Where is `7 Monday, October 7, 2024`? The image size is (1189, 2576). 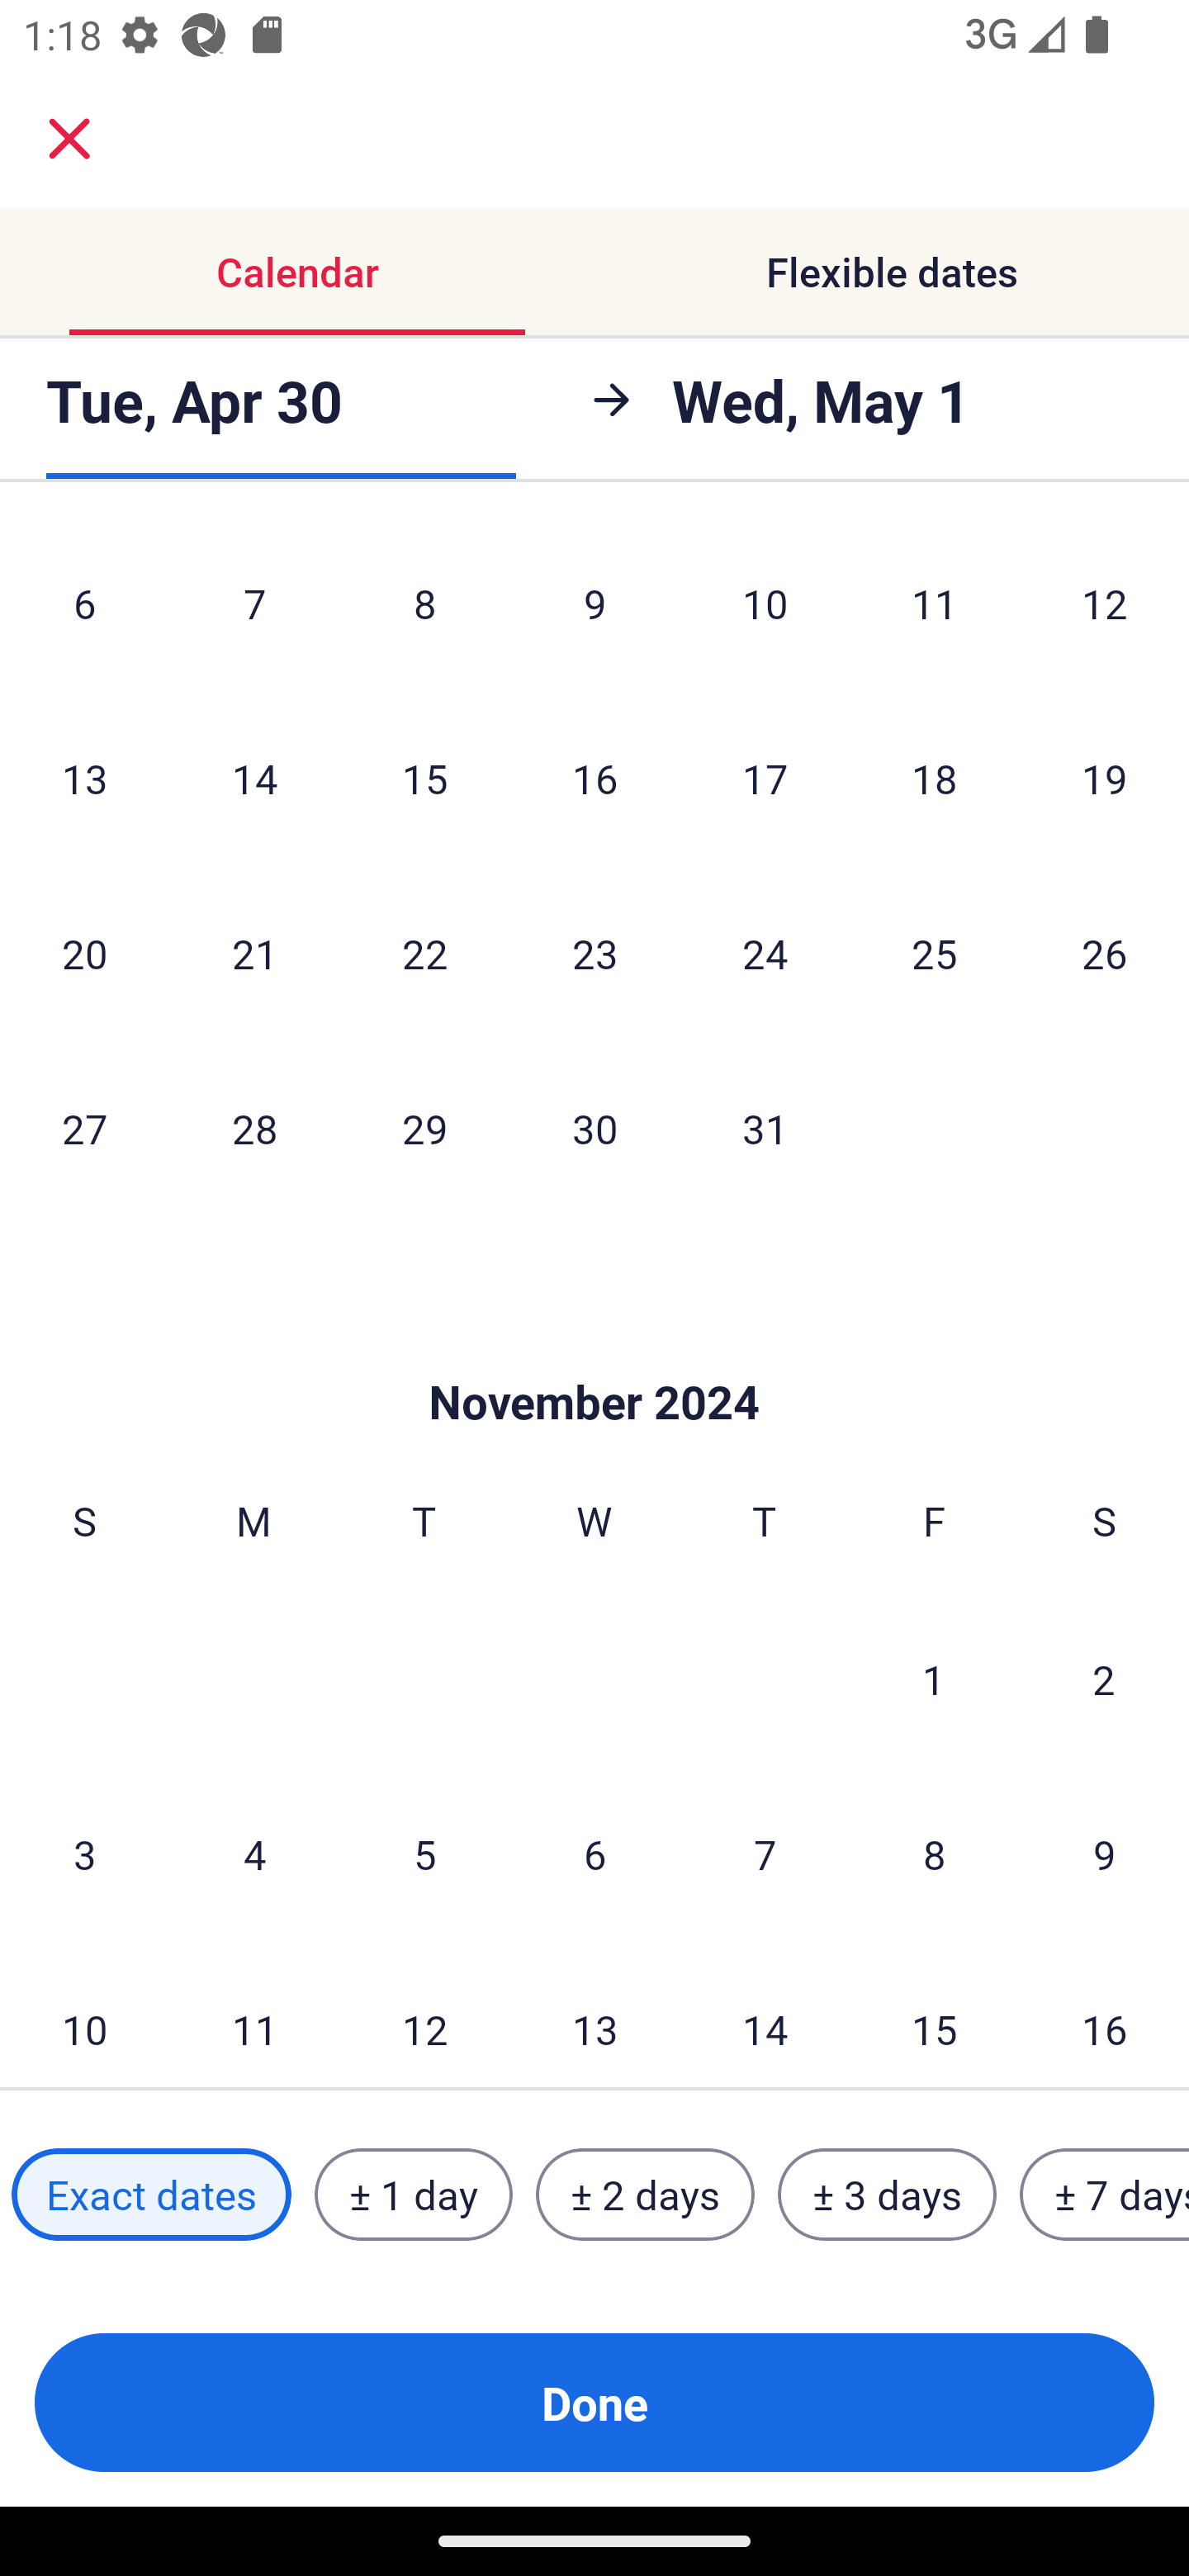 7 Monday, October 7, 2024 is located at coordinates (254, 608).